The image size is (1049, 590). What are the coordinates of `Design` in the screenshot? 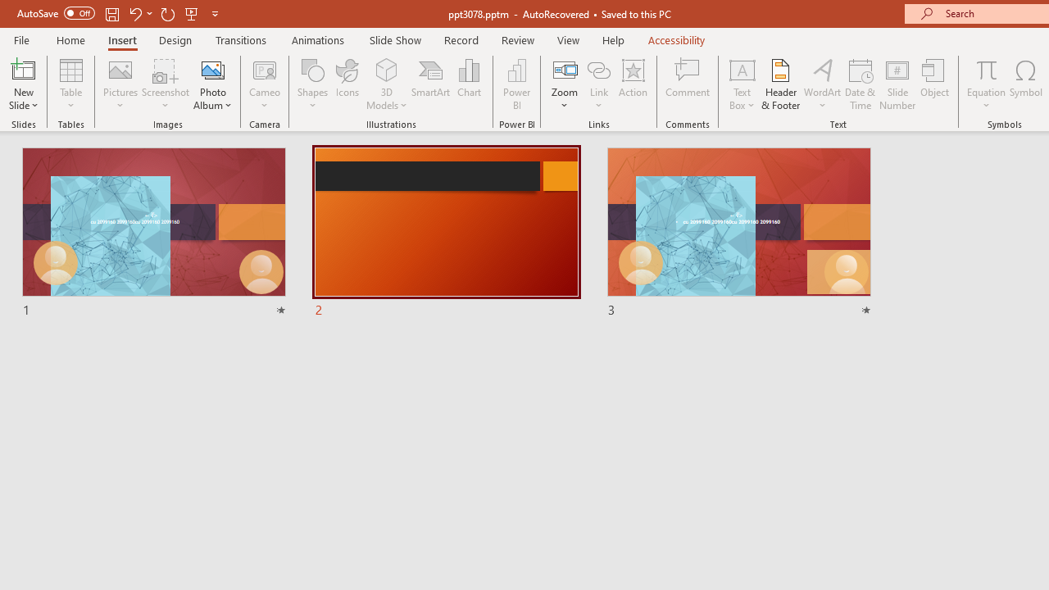 It's located at (175, 39).